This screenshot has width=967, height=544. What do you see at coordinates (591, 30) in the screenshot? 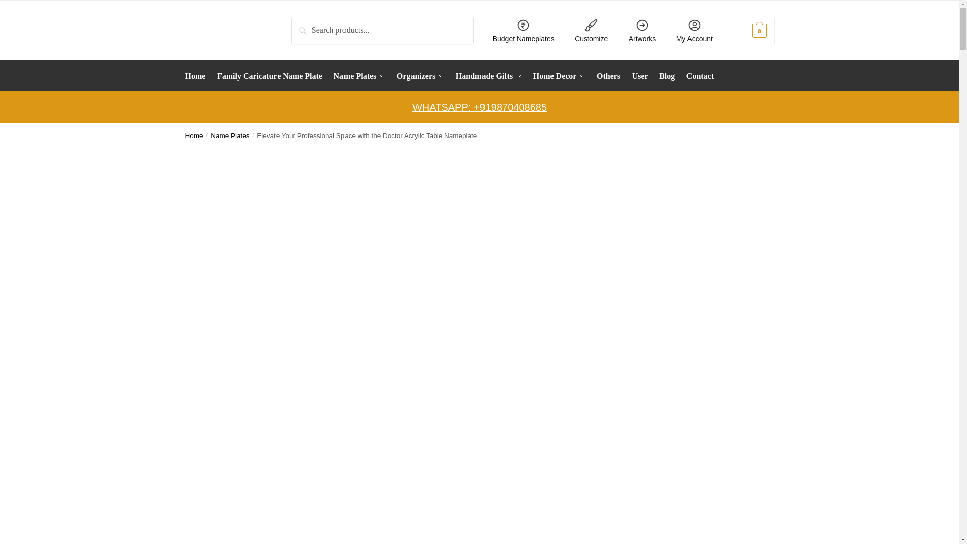
I see `Customize` at bounding box center [591, 30].